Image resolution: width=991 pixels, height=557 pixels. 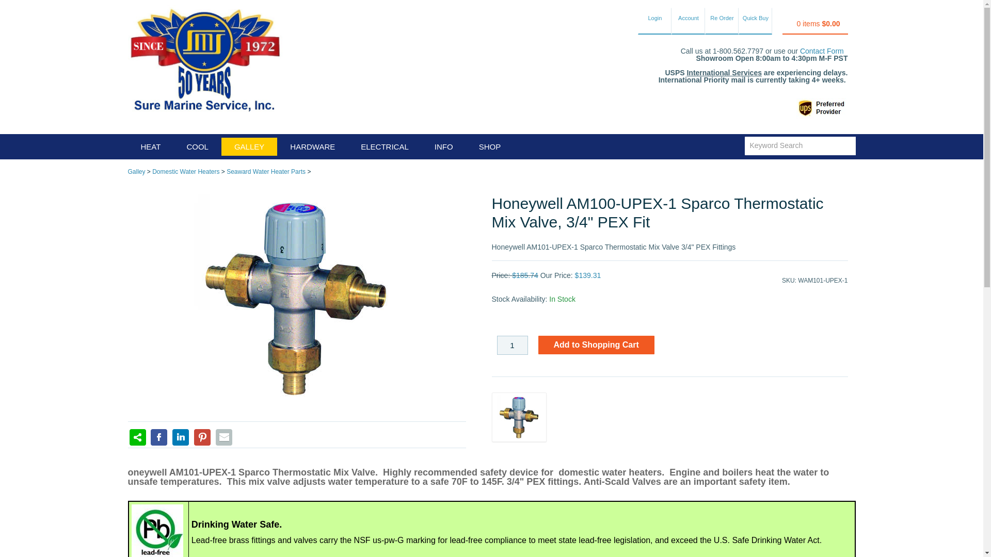 What do you see at coordinates (385, 146) in the screenshot?
I see `ELECTRICAL` at bounding box center [385, 146].